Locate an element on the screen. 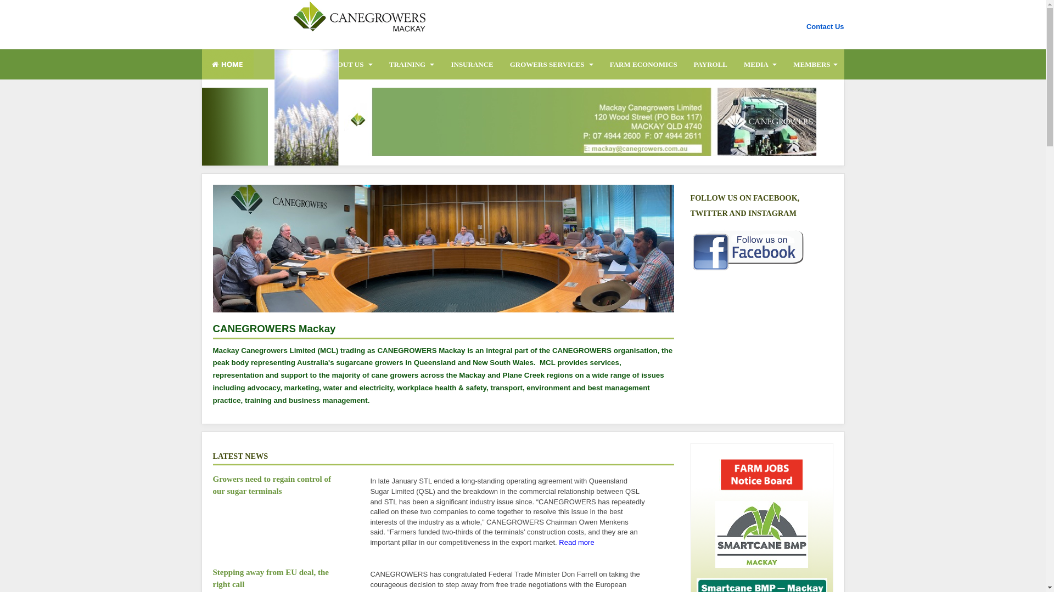 Image resolution: width=1054 pixels, height=592 pixels. GROWERS SERVICES is located at coordinates (552, 65).